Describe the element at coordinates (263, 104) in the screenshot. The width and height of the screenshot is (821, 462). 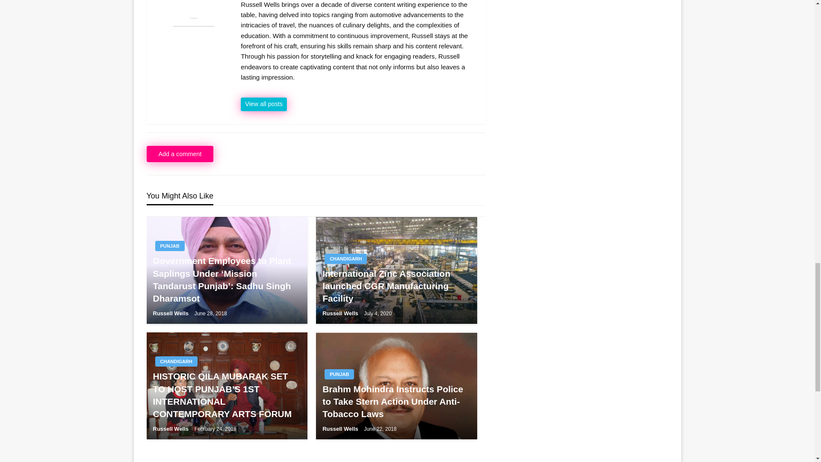
I see `Russell Wells` at that location.